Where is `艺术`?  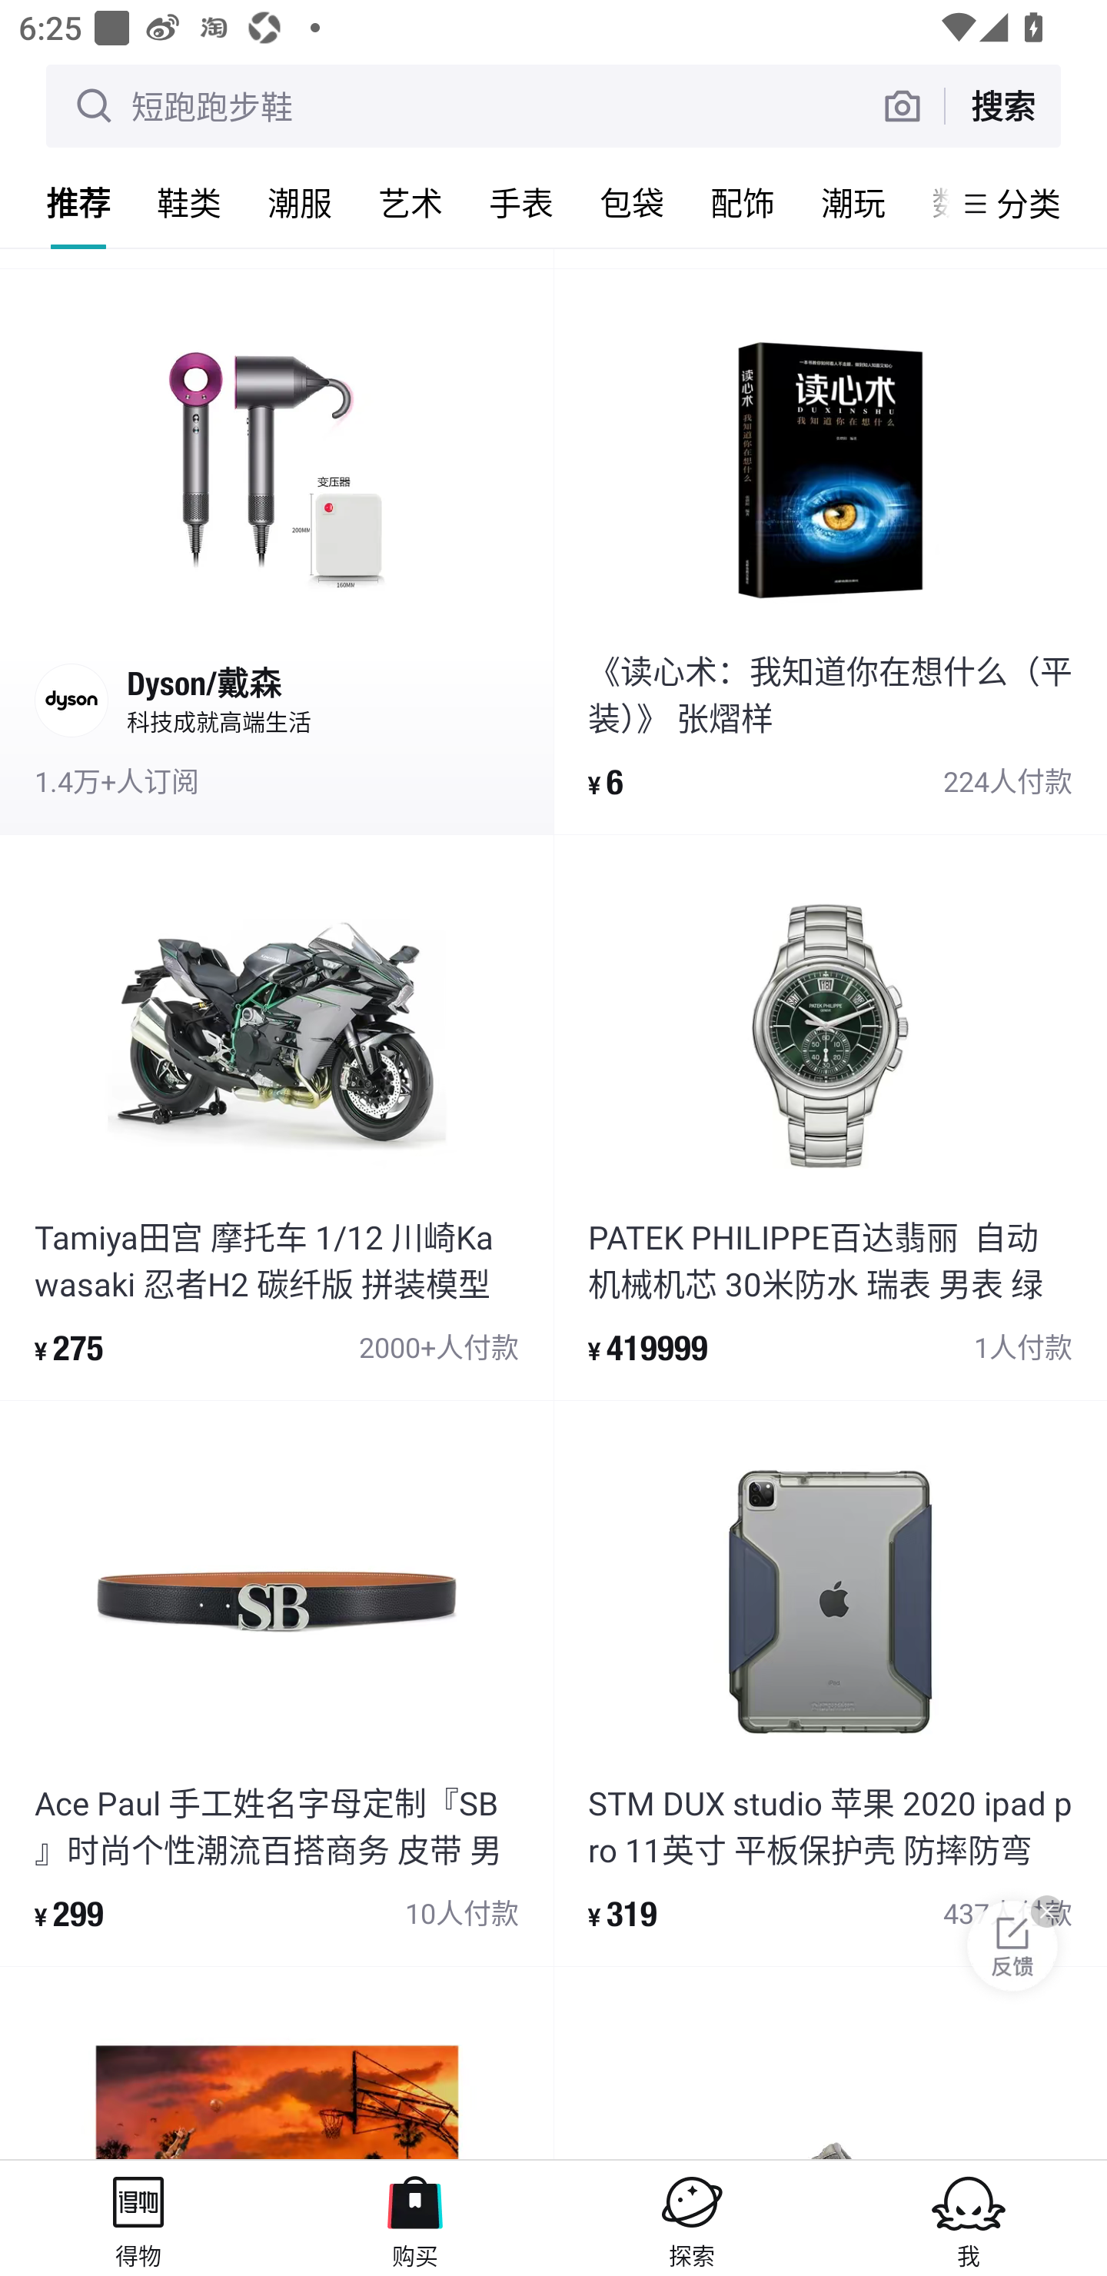 艺术 is located at coordinates (411, 202).